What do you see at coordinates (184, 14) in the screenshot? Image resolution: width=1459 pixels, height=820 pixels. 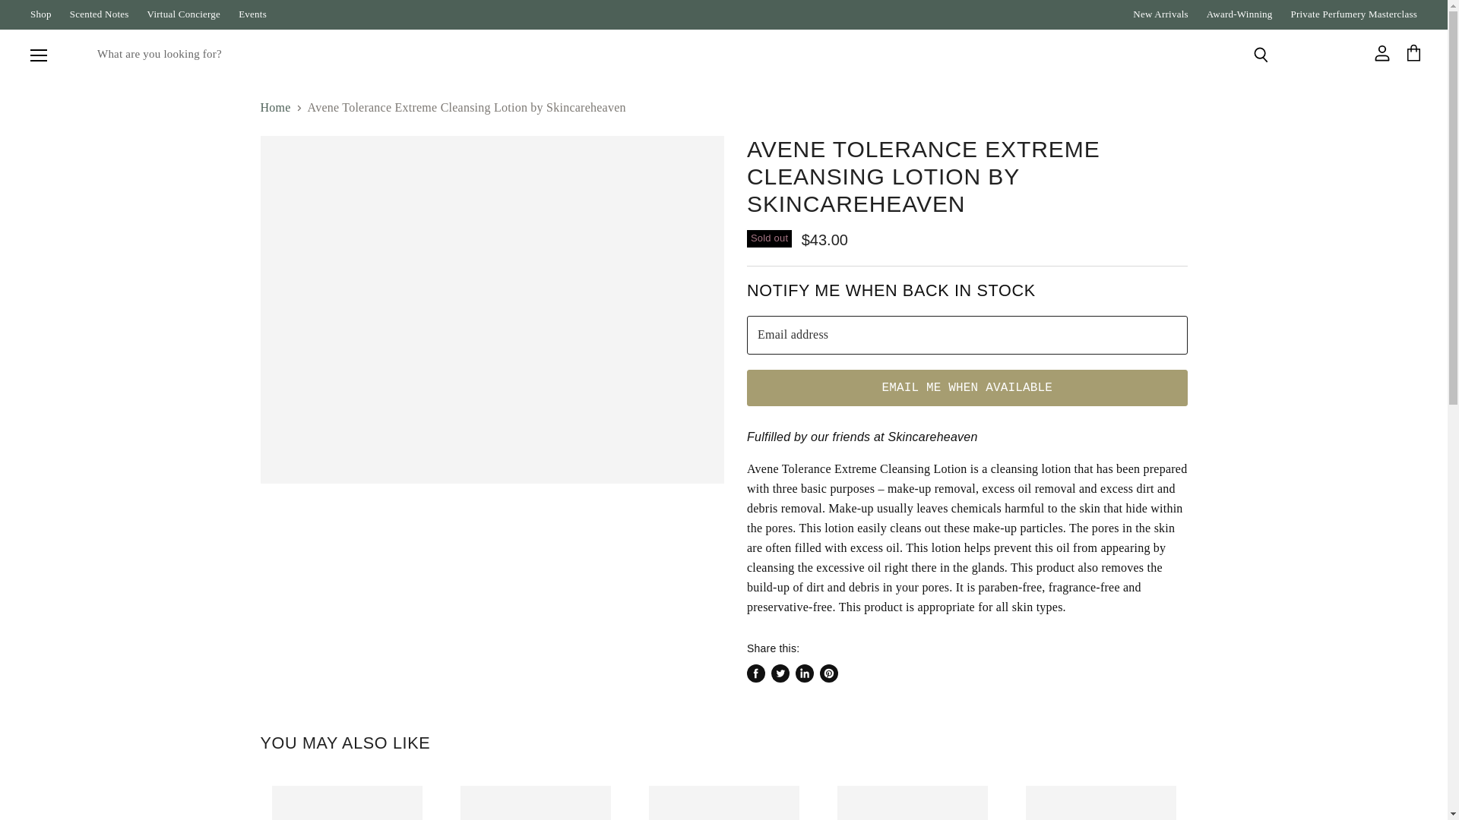 I see `Virtual Concierge` at bounding box center [184, 14].